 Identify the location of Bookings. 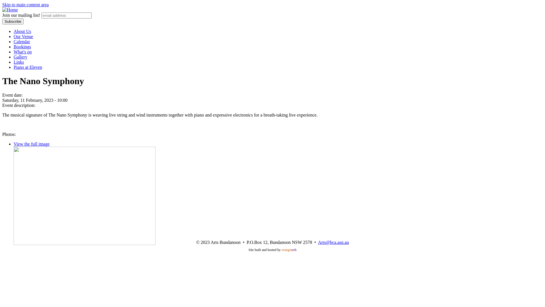
(22, 47).